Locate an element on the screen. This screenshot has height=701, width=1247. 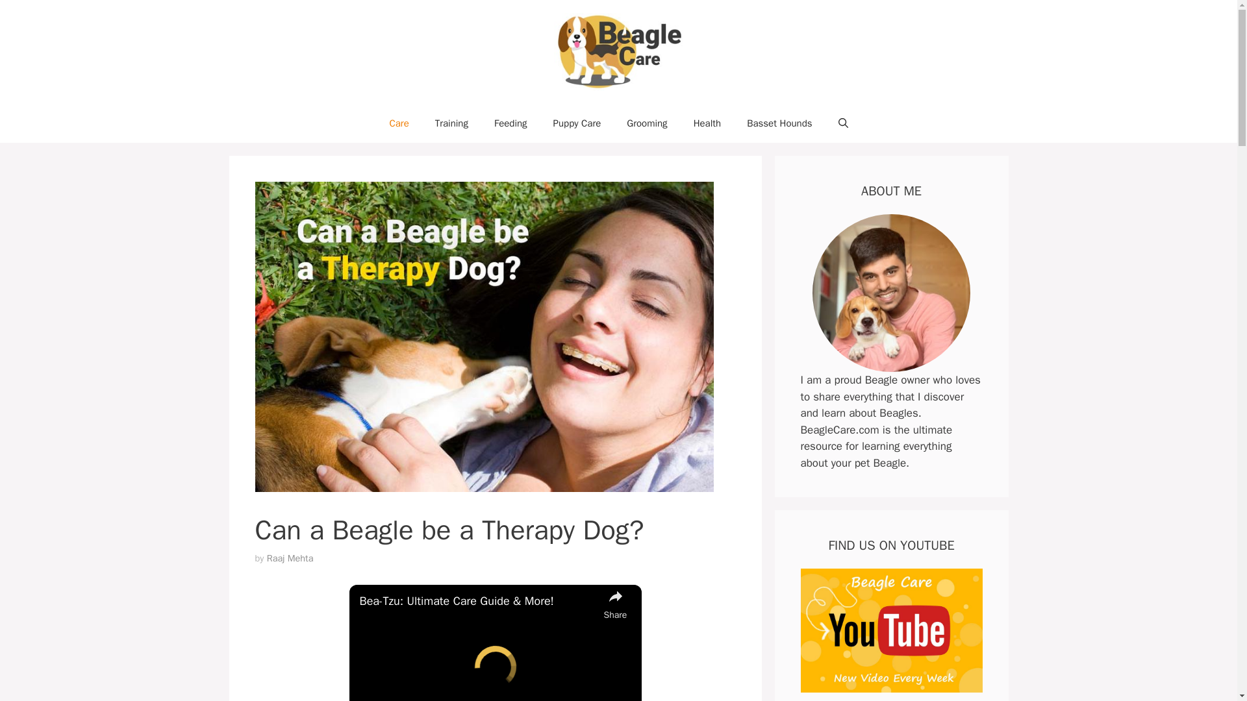
Care is located at coordinates (399, 123).